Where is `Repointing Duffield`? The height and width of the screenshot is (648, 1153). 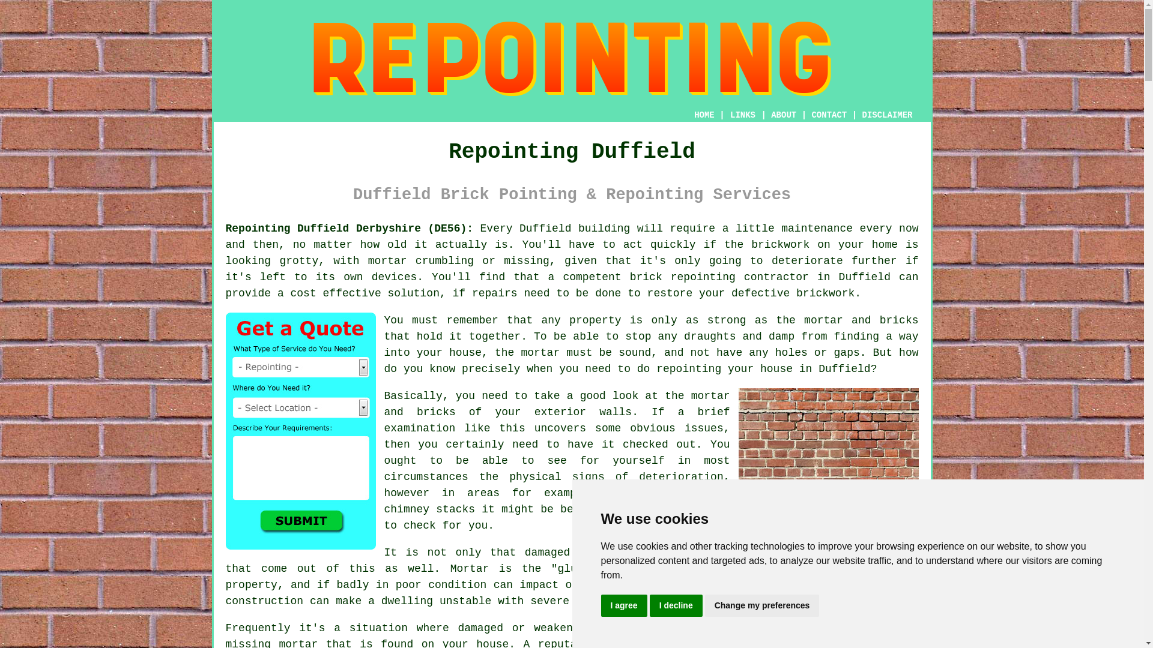 Repointing Duffield is located at coordinates (572, 59).